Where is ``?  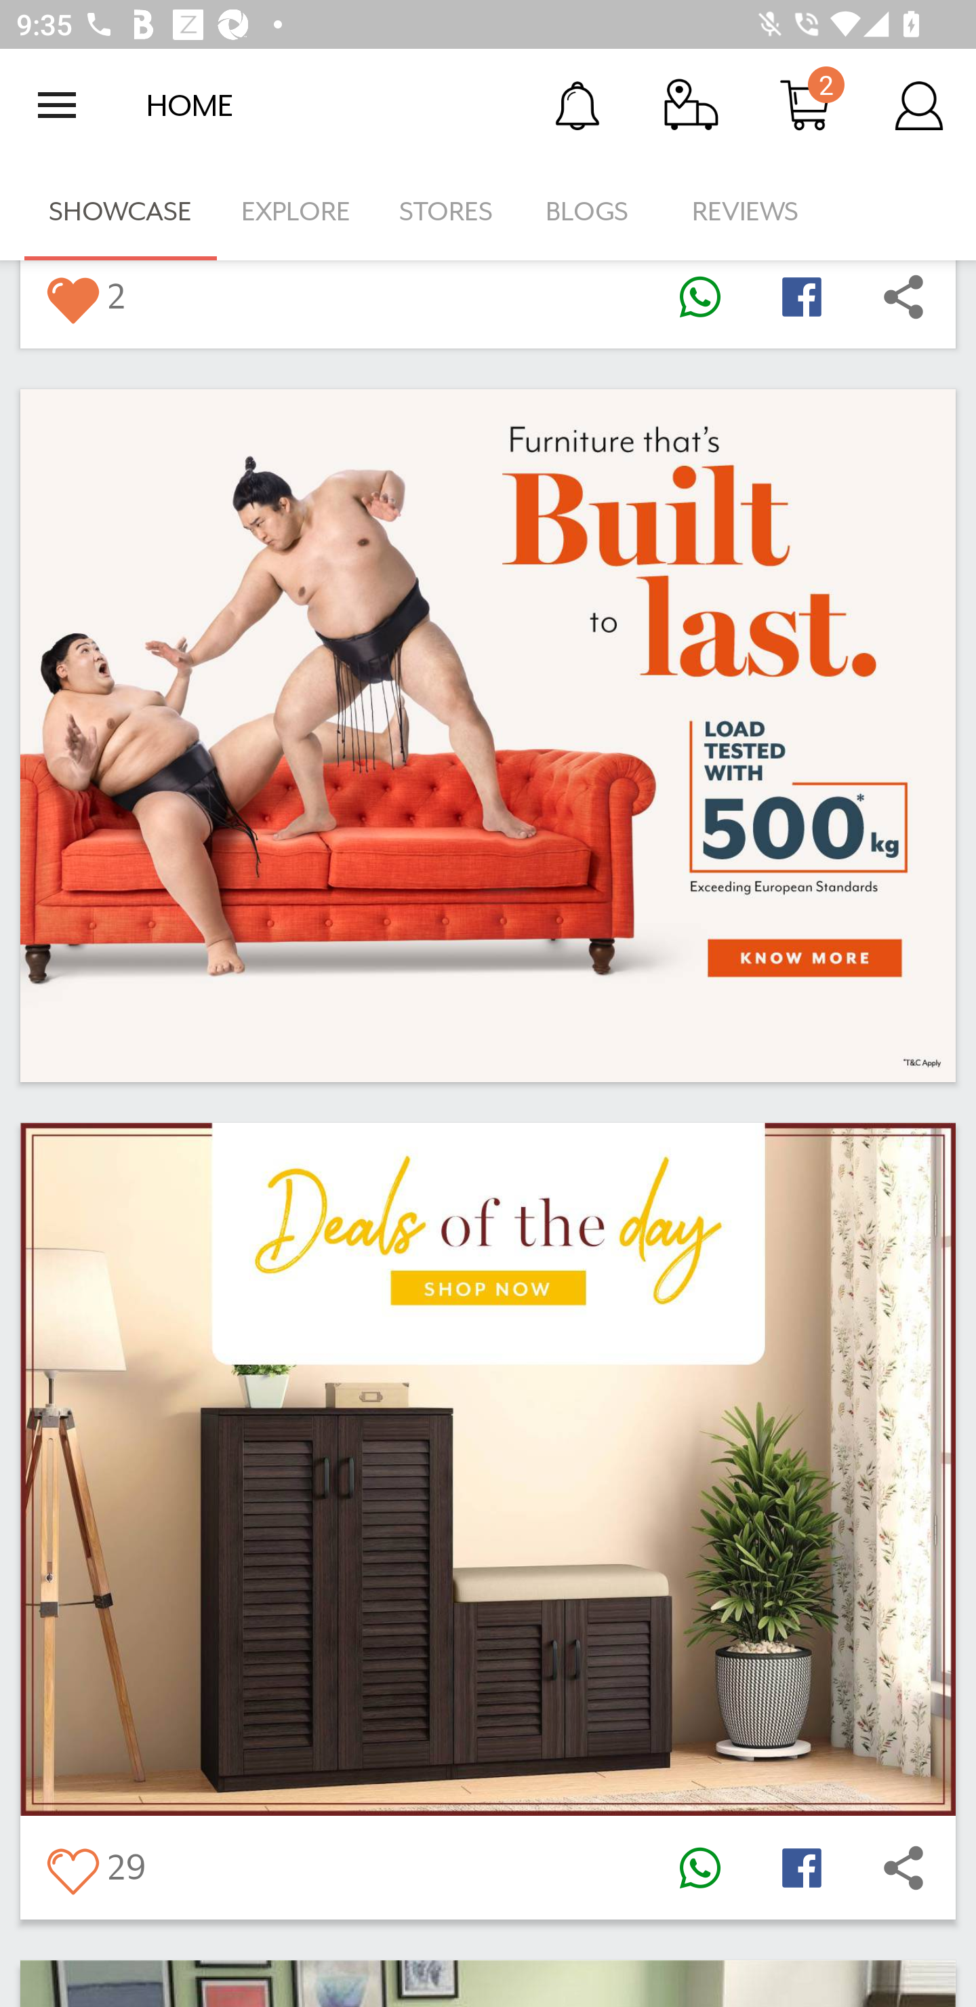  is located at coordinates (801, 1867).